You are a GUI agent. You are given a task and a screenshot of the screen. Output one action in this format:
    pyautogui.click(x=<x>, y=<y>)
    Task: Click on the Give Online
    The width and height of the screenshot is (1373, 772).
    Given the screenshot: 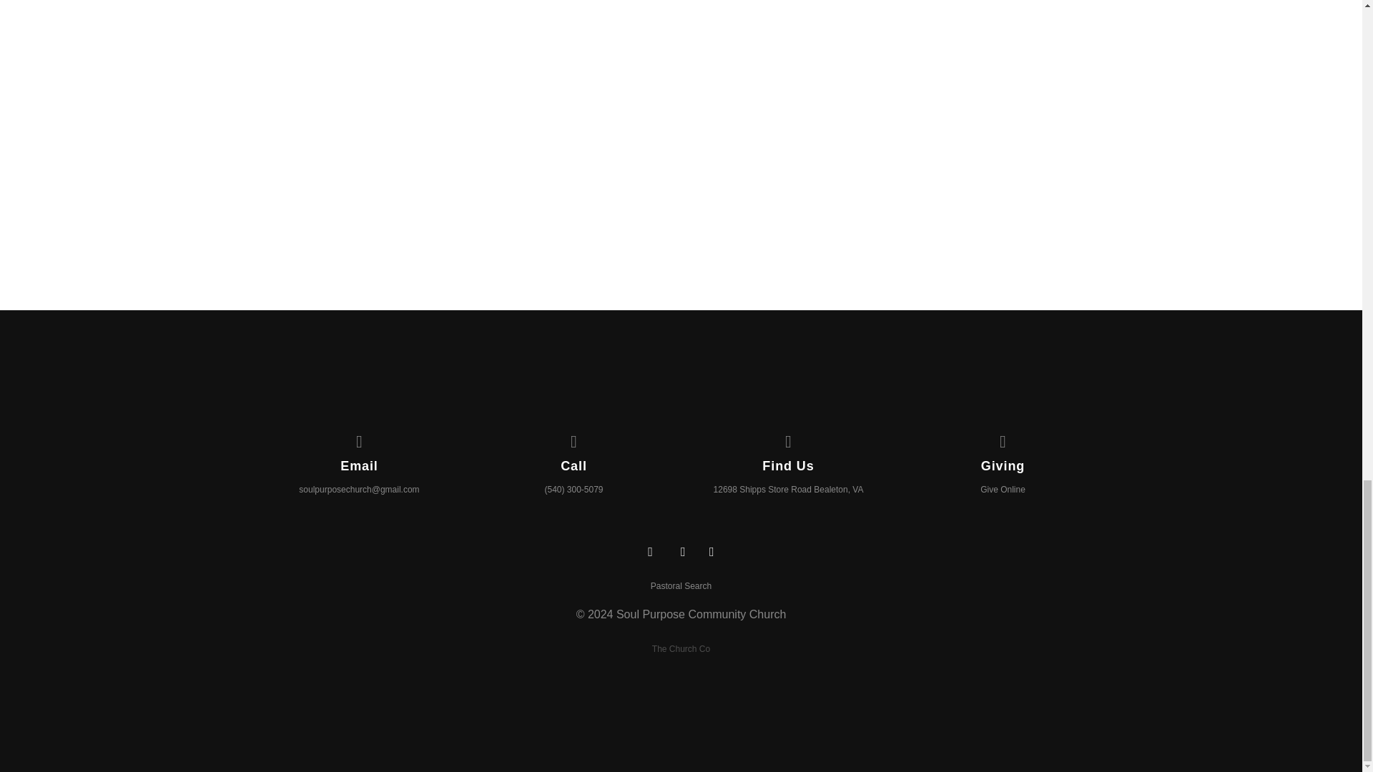 What is the action you would take?
    pyautogui.click(x=1003, y=490)
    